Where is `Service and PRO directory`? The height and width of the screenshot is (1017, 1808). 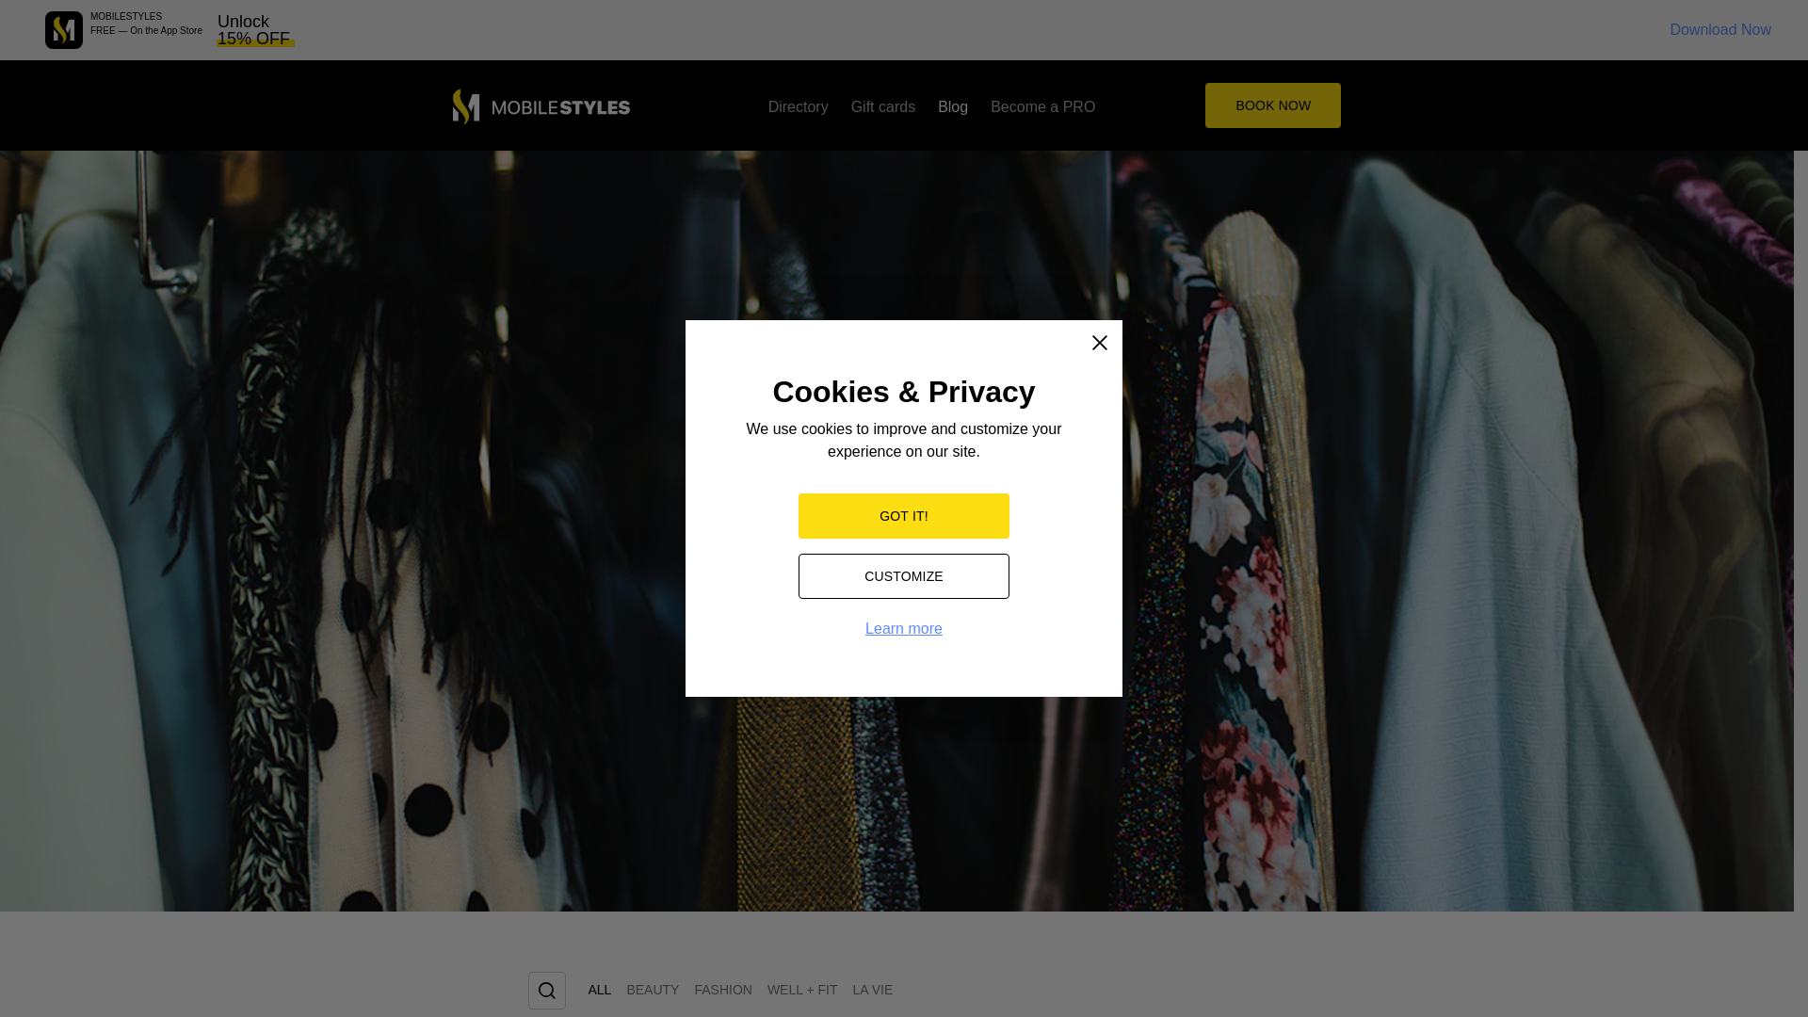 Service and PRO directory is located at coordinates (799, 105).